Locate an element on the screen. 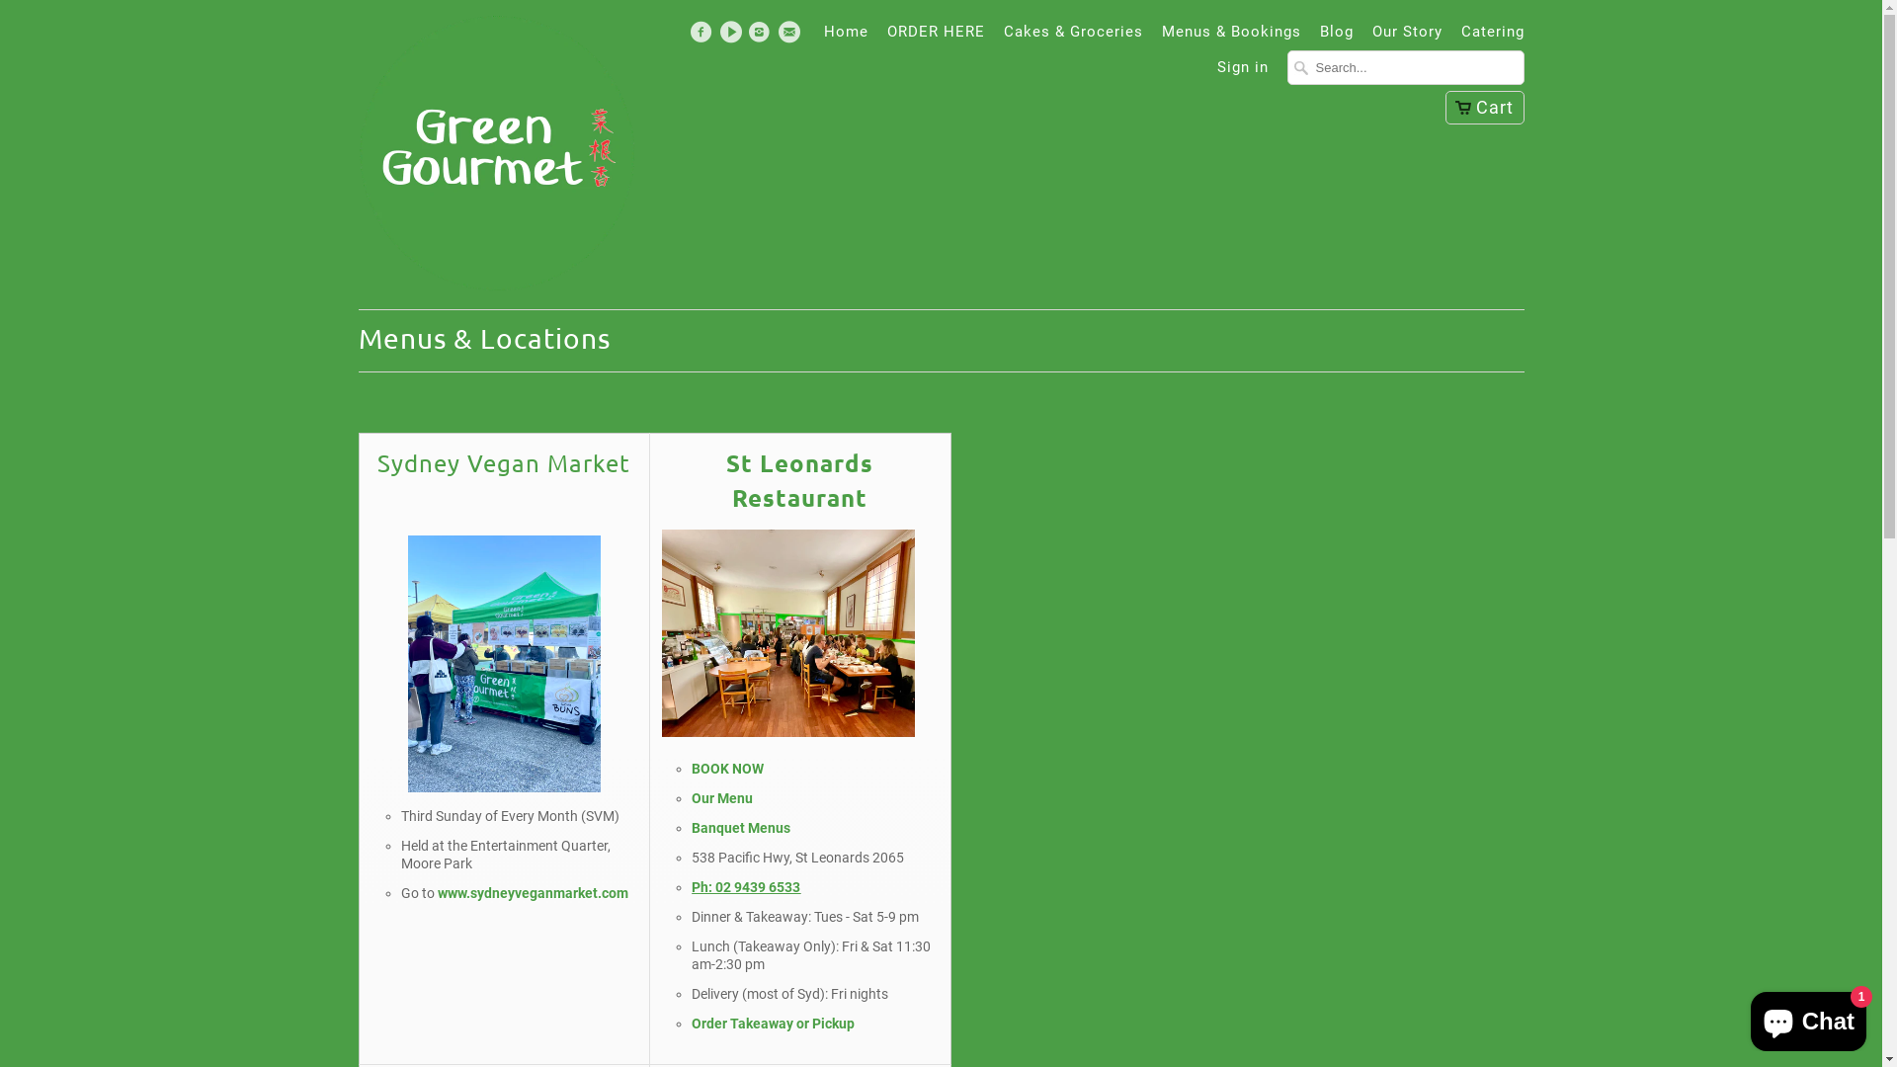  Menus & Bookings is located at coordinates (1231, 37).